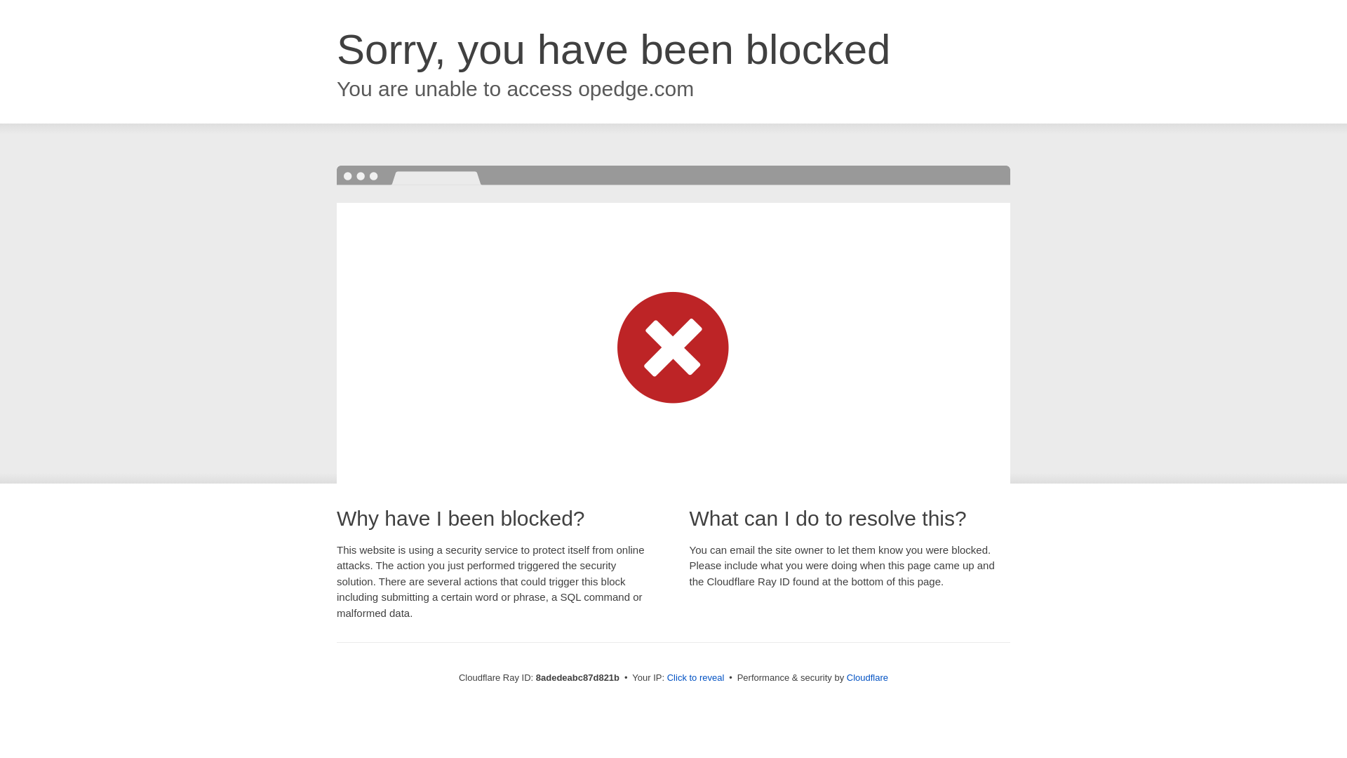 The height and width of the screenshot is (758, 1347). Describe the element at coordinates (867, 677) in the screenshot. I see `Cloudflare` at that location.